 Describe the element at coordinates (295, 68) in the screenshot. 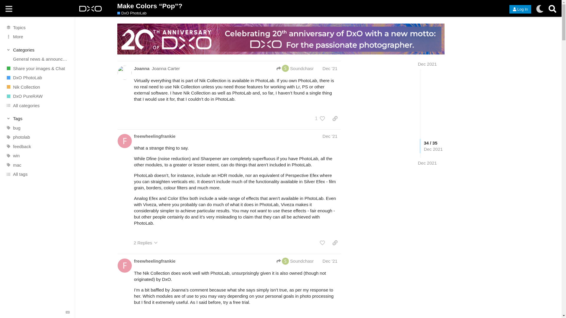

I see `Soundchasr` at that location.